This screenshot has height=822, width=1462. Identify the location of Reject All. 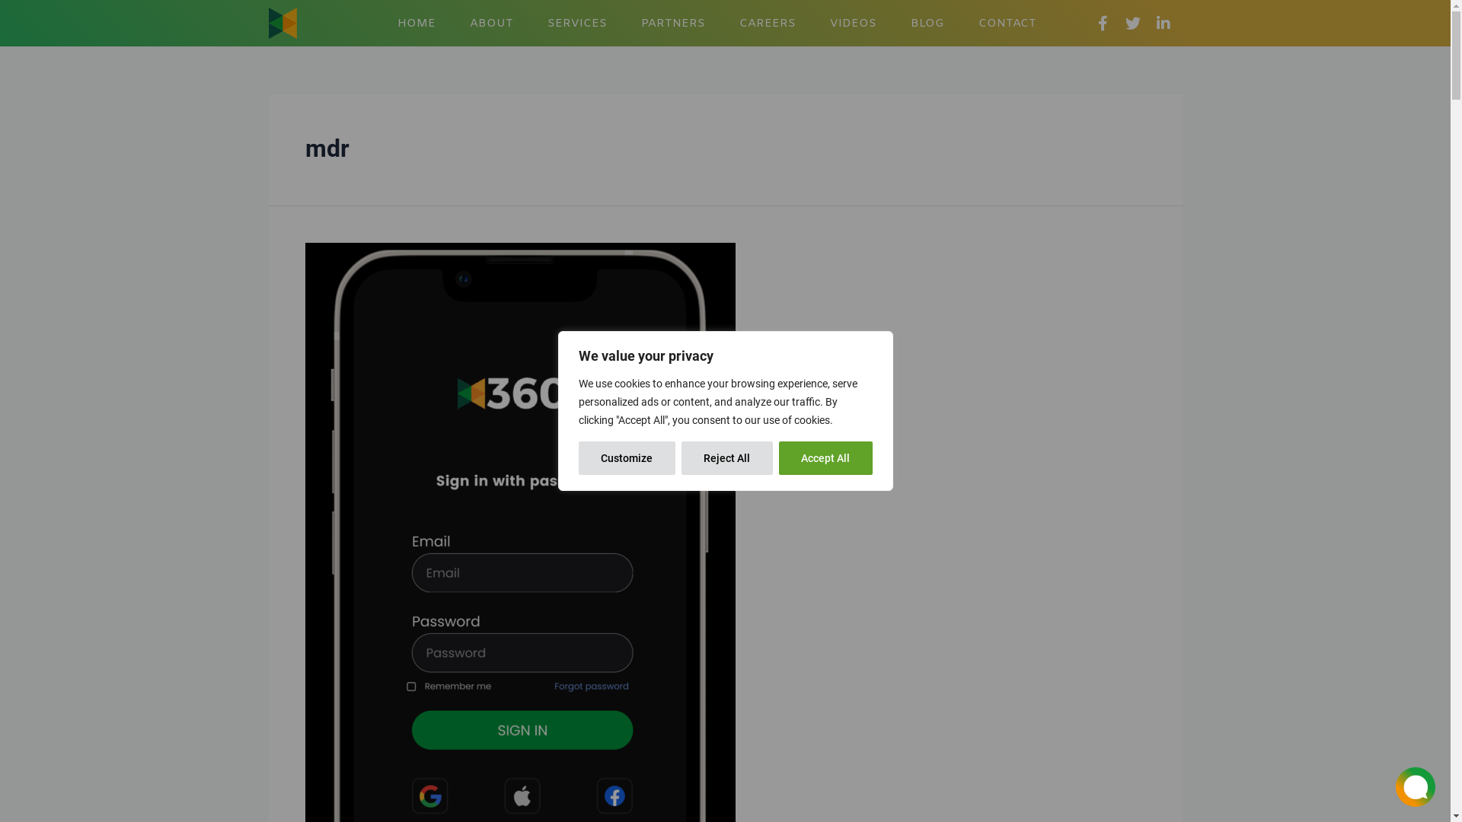
(726, 458).